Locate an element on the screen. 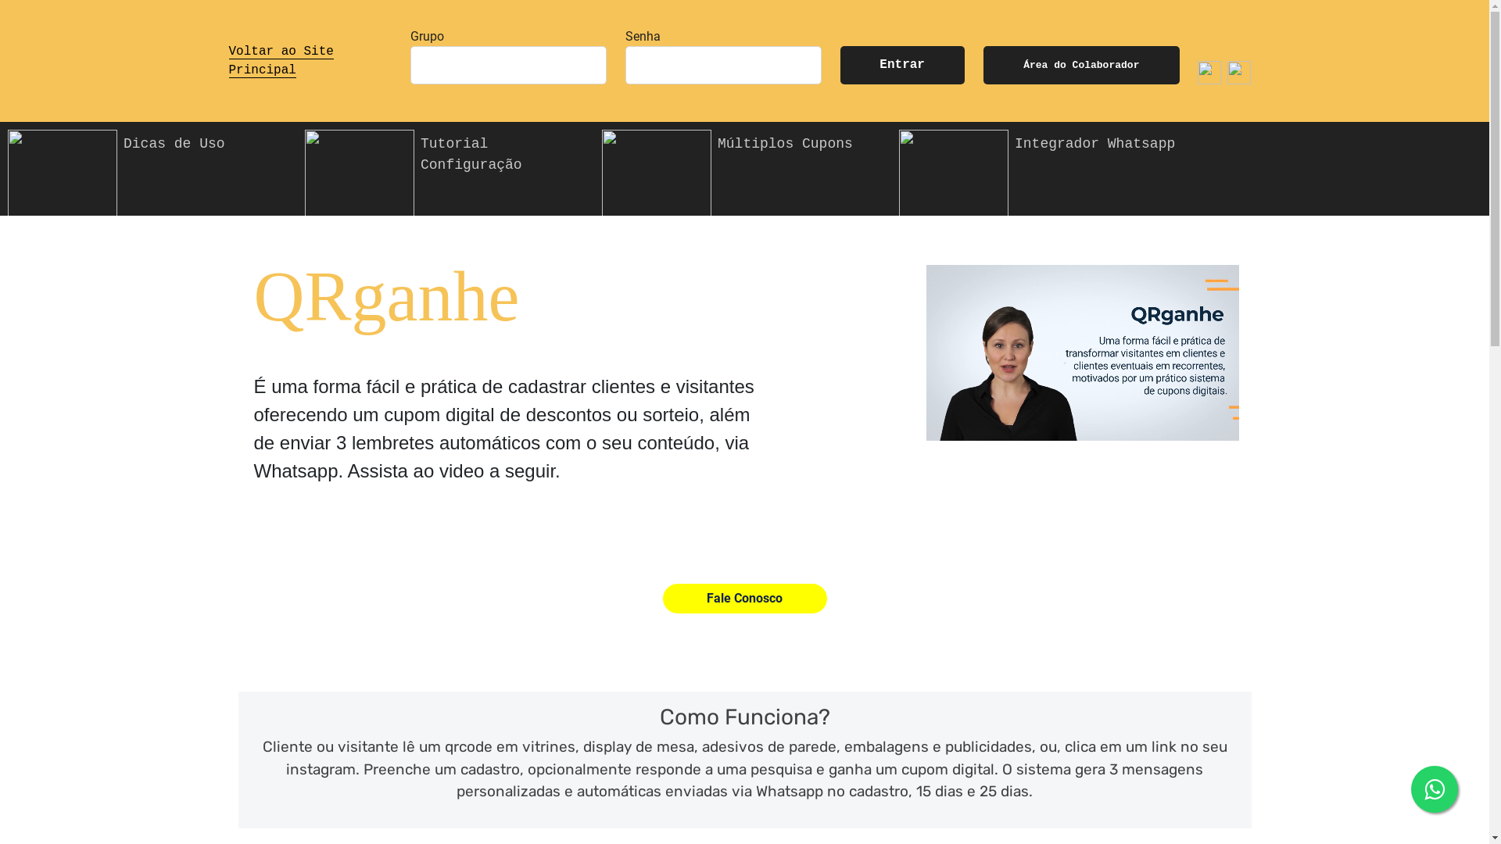 The width and height of the screenshot is (1501, 844). Entrar is located at coordinates (902, 66).